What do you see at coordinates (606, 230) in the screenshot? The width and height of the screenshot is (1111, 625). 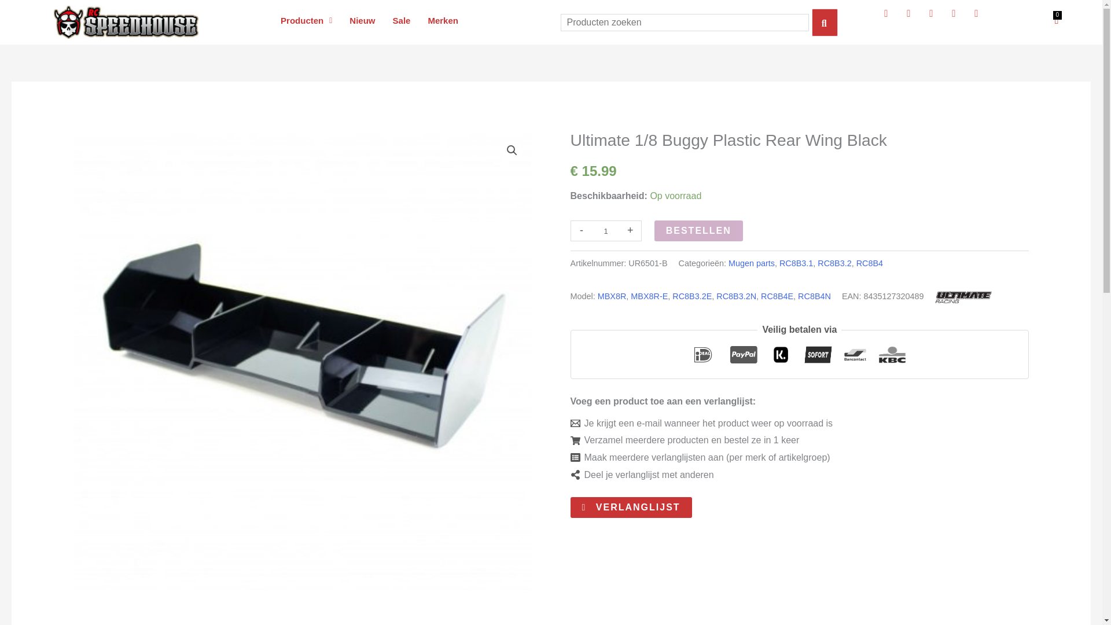 I see `1` at bounding box center [606, 230].